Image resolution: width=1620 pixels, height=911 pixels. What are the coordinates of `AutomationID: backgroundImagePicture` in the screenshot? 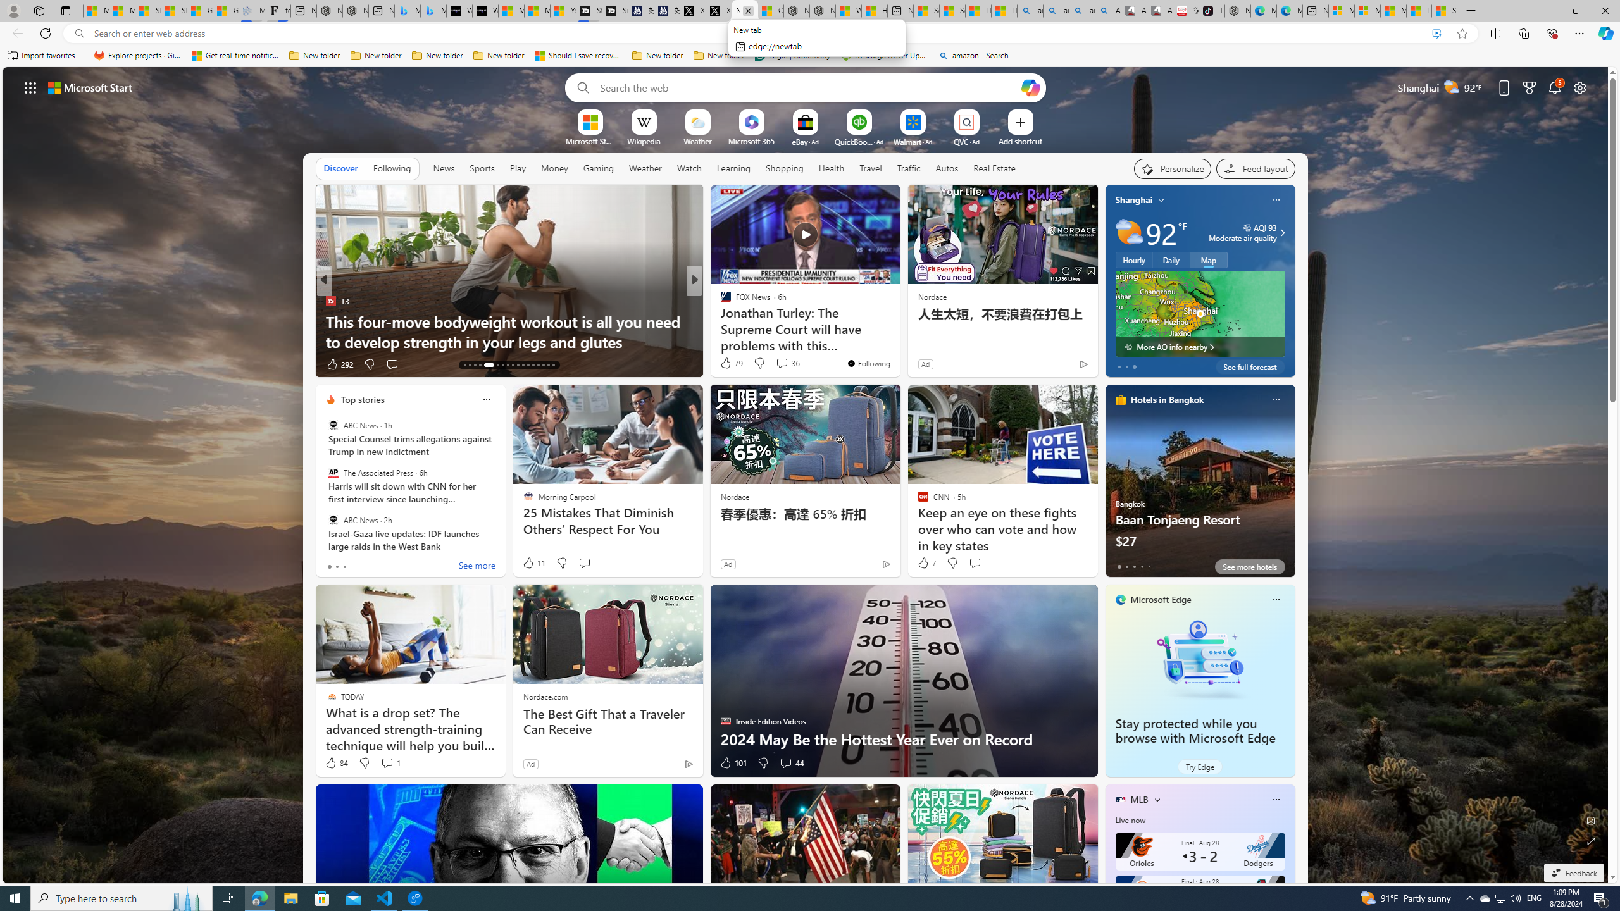 It's located at (806, 474).